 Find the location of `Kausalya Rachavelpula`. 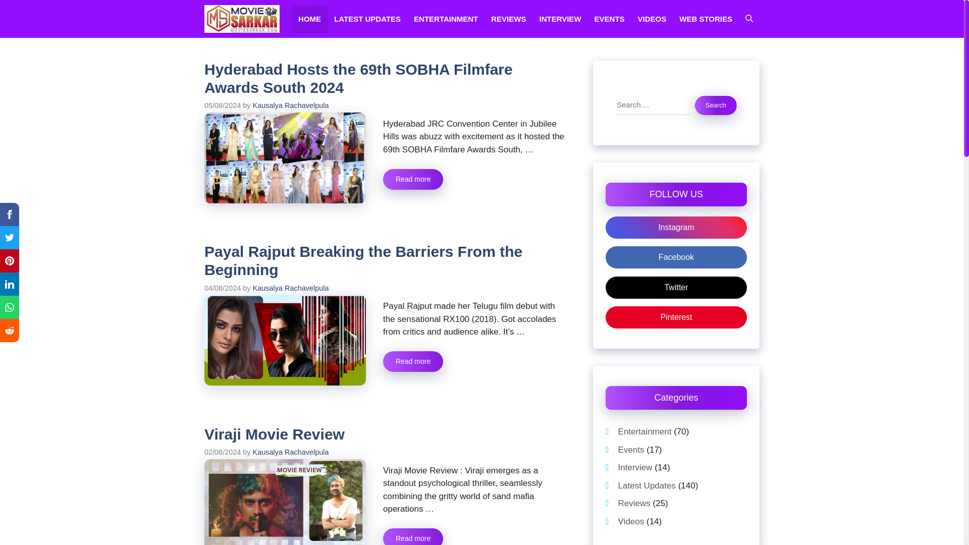

Kausalya Rachavelpula is located at coordinates (291, 288).